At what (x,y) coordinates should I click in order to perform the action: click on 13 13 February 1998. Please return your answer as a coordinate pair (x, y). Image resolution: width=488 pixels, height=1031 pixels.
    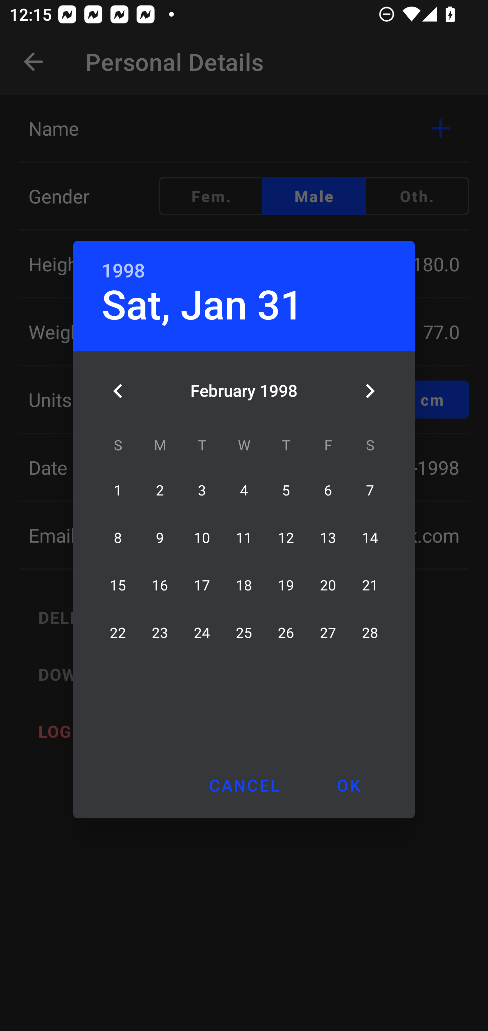
    Looking at the image, I should click on (328, 538).